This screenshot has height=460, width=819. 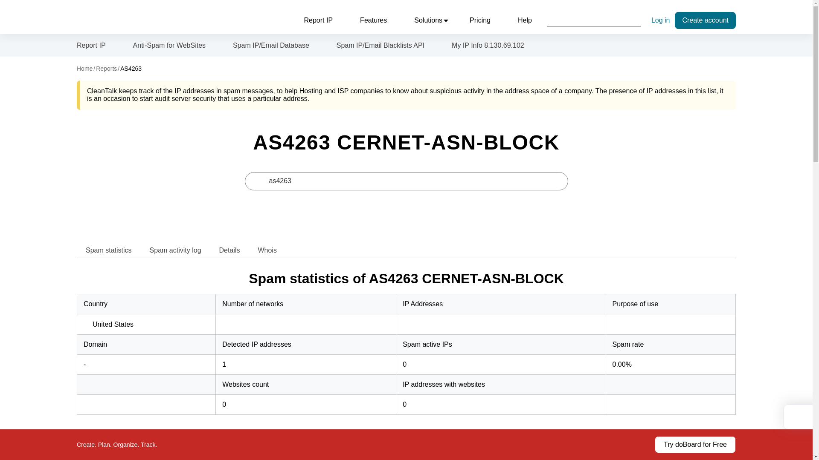 What do you see at coordinates (84, 68) in the screenshot?
I see `Home` at bounding box center [84, 68].